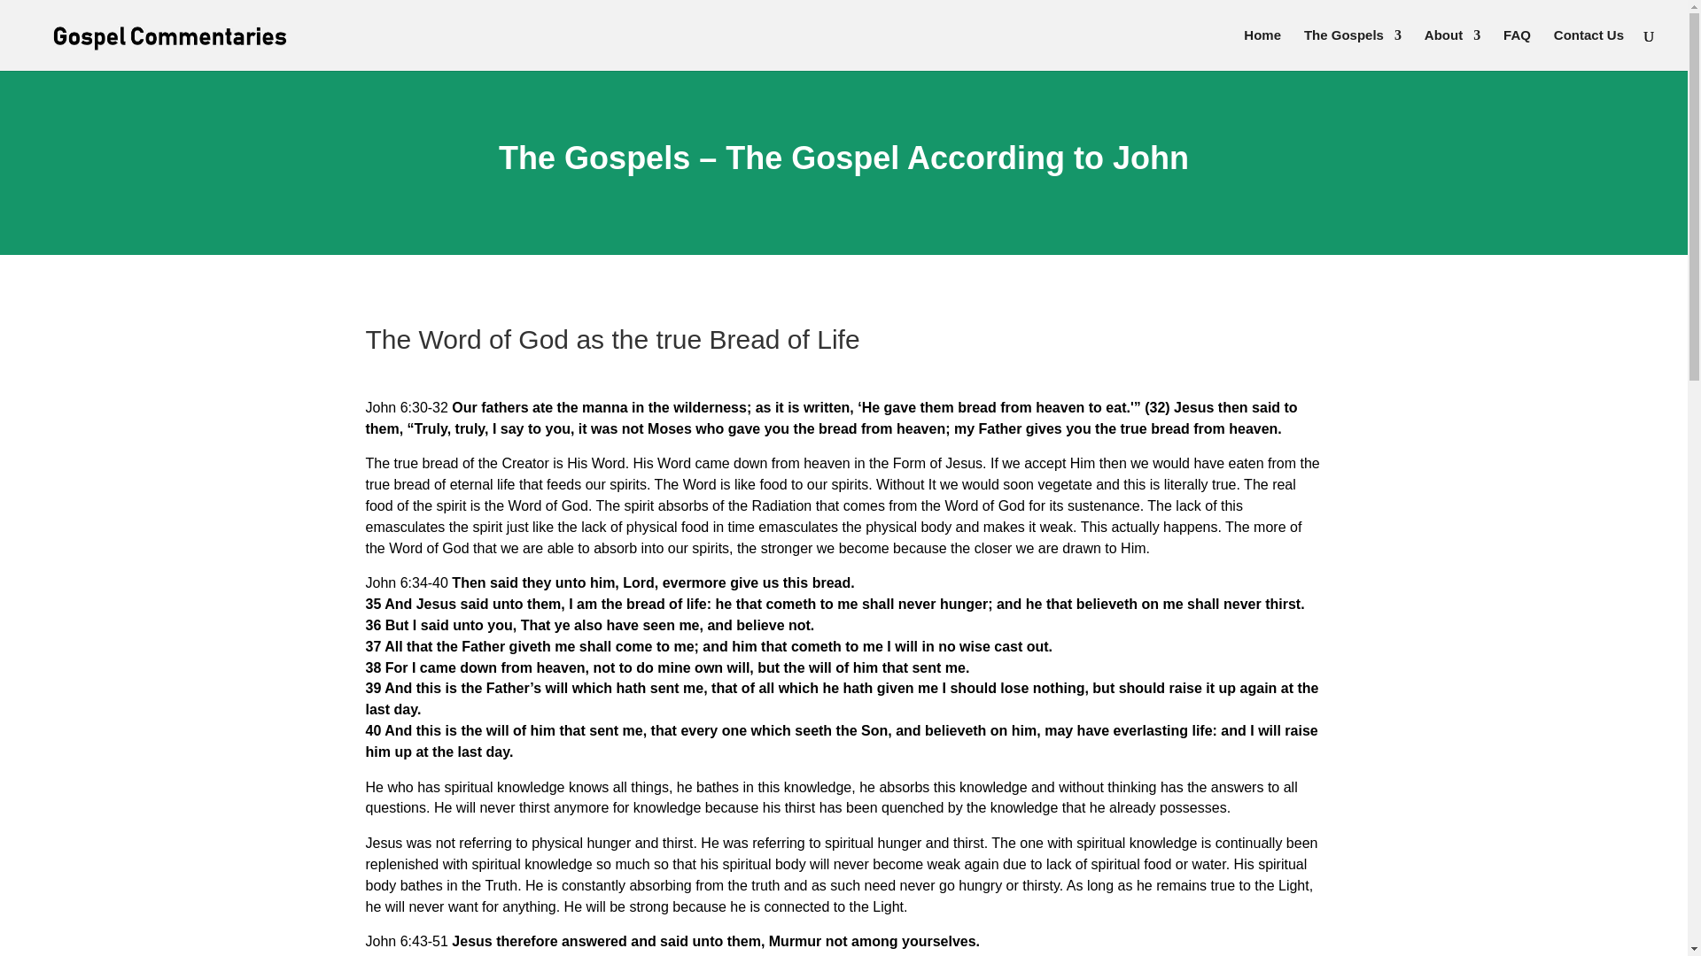  What do you see at coordinates (1452, 50) in the screenshot?
I see `About` at bounding box center [1452, 50].